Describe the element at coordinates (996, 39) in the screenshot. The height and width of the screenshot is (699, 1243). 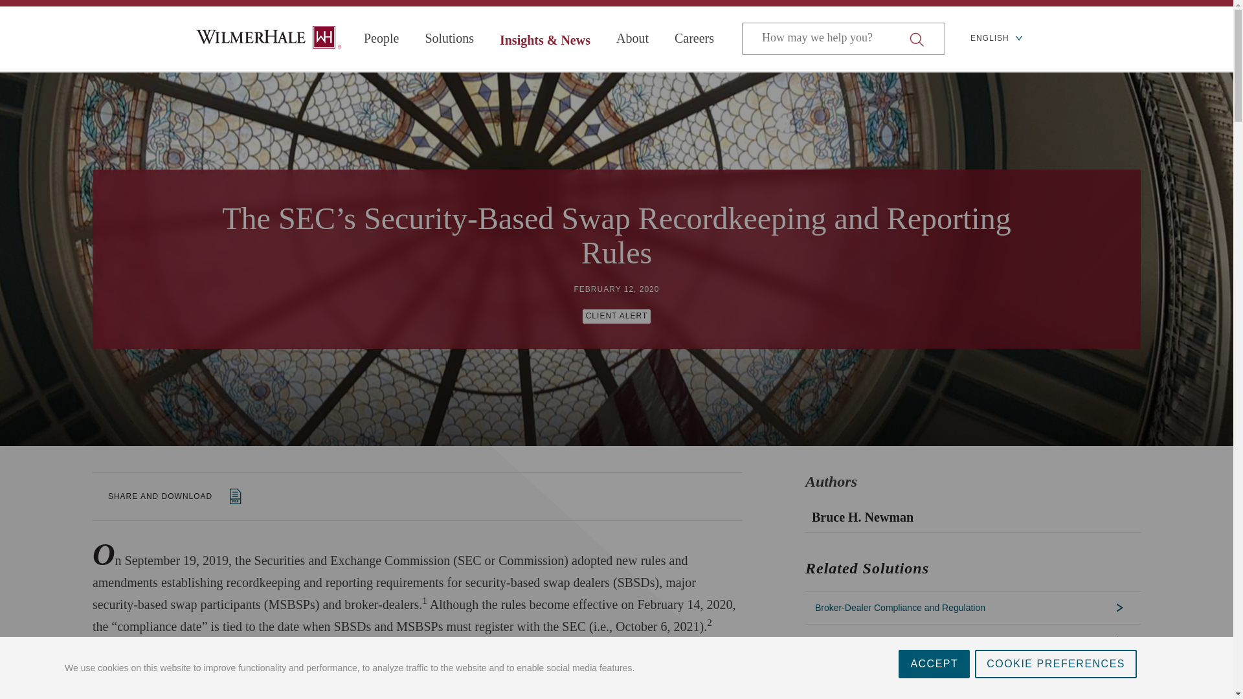
I see `ENGLISH` at that location.